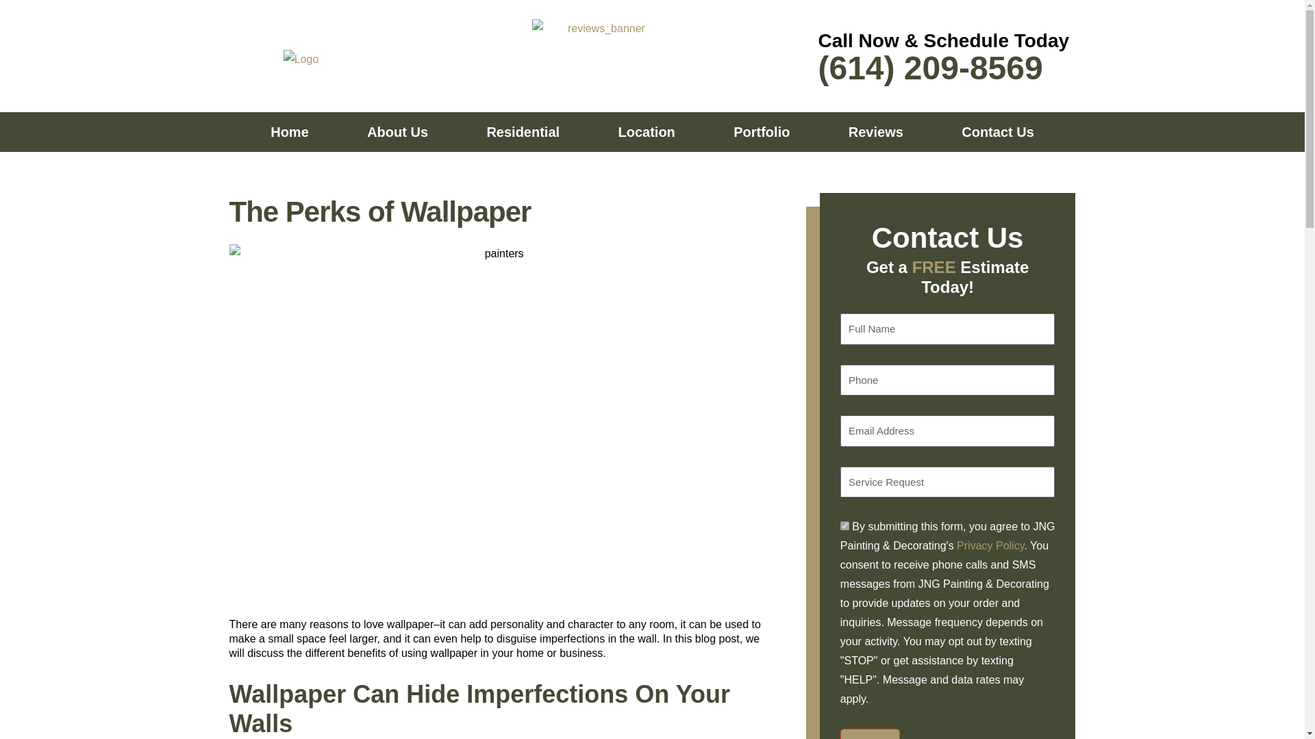  What do you see at coordinates (523, 132) in the screenshot?
I see `Residential` at bounding box center [523, 132].